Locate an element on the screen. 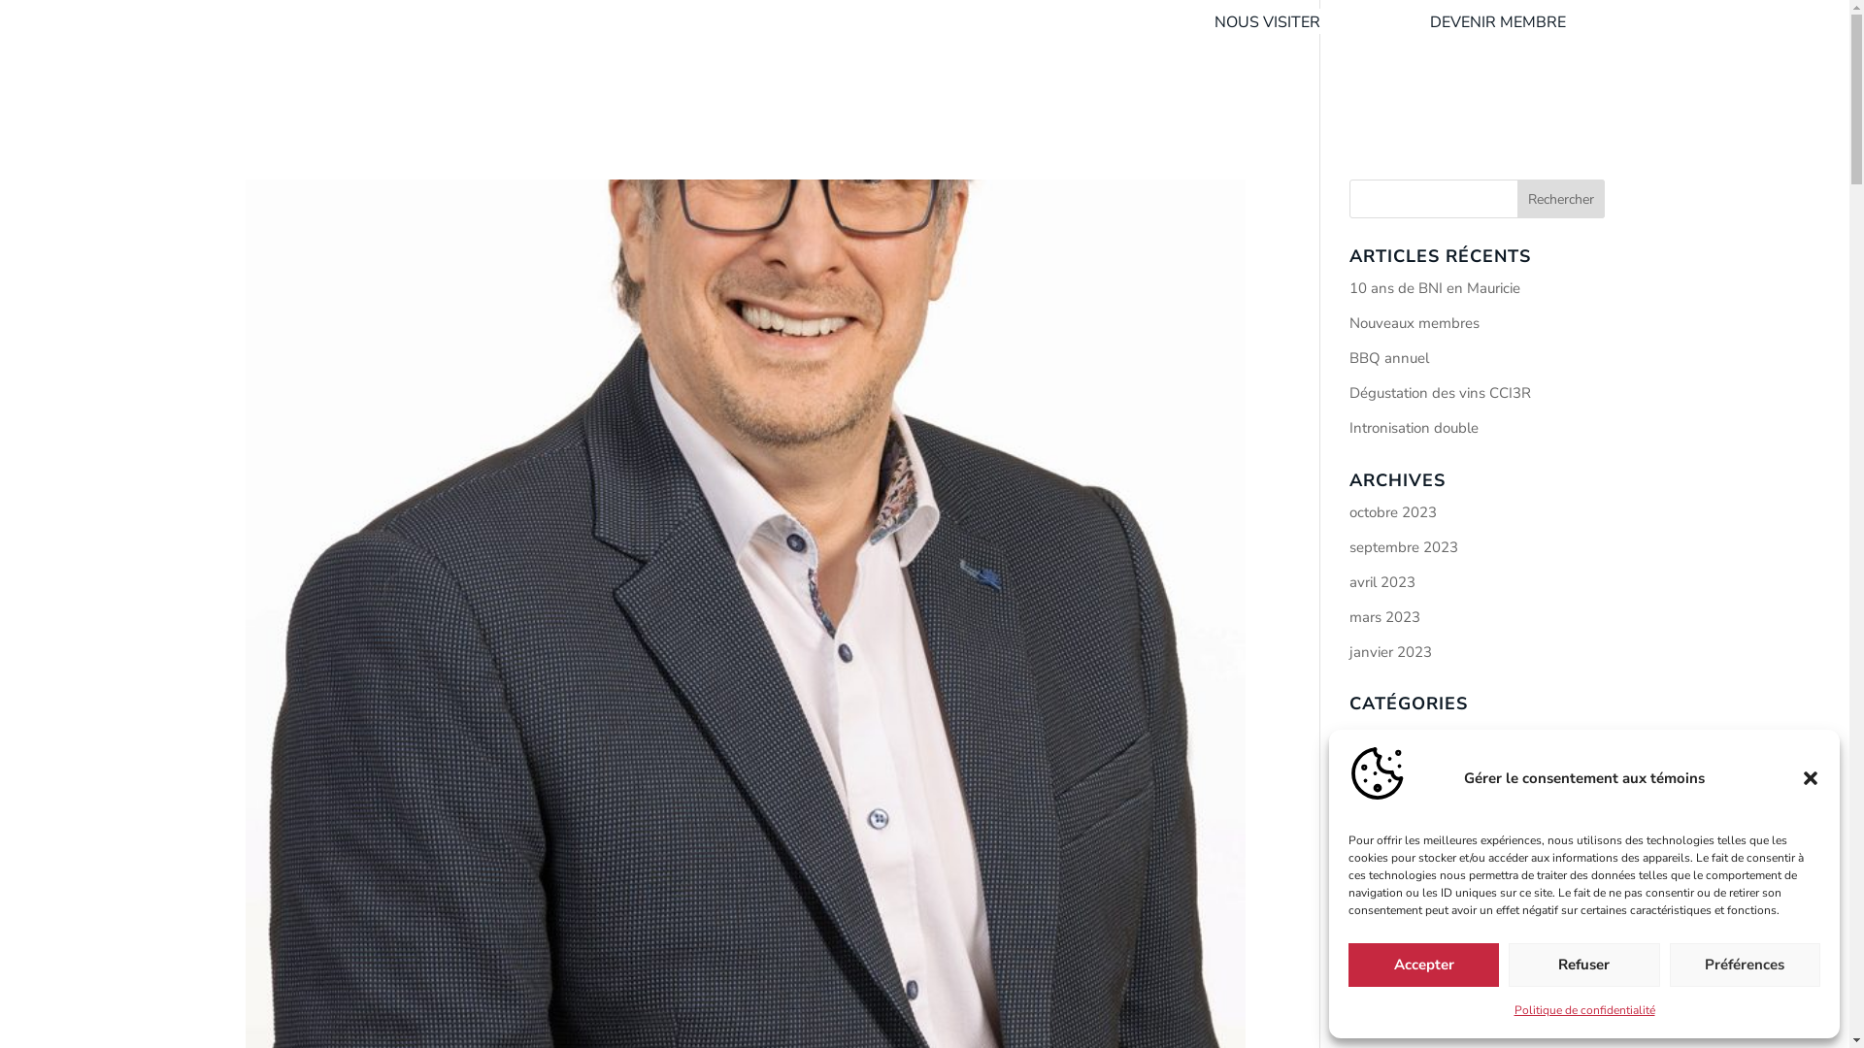 This screenshot has width=1864, height=1048. Accepter is located at coordinates (1423, 965).